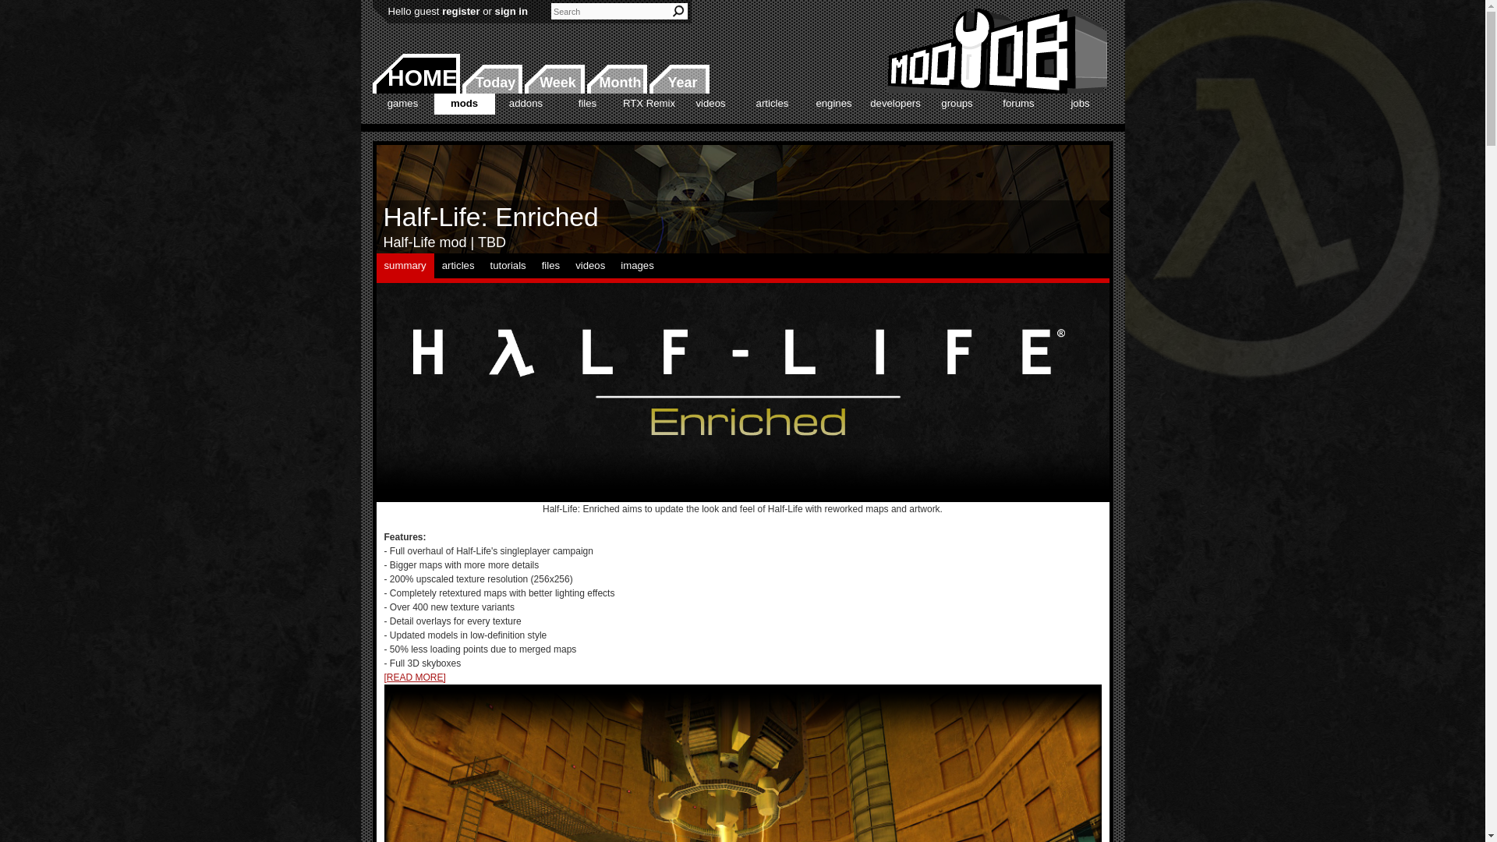  Describe the element at coordinates (491, 79) in the screenshot. I see `New today` at that location.